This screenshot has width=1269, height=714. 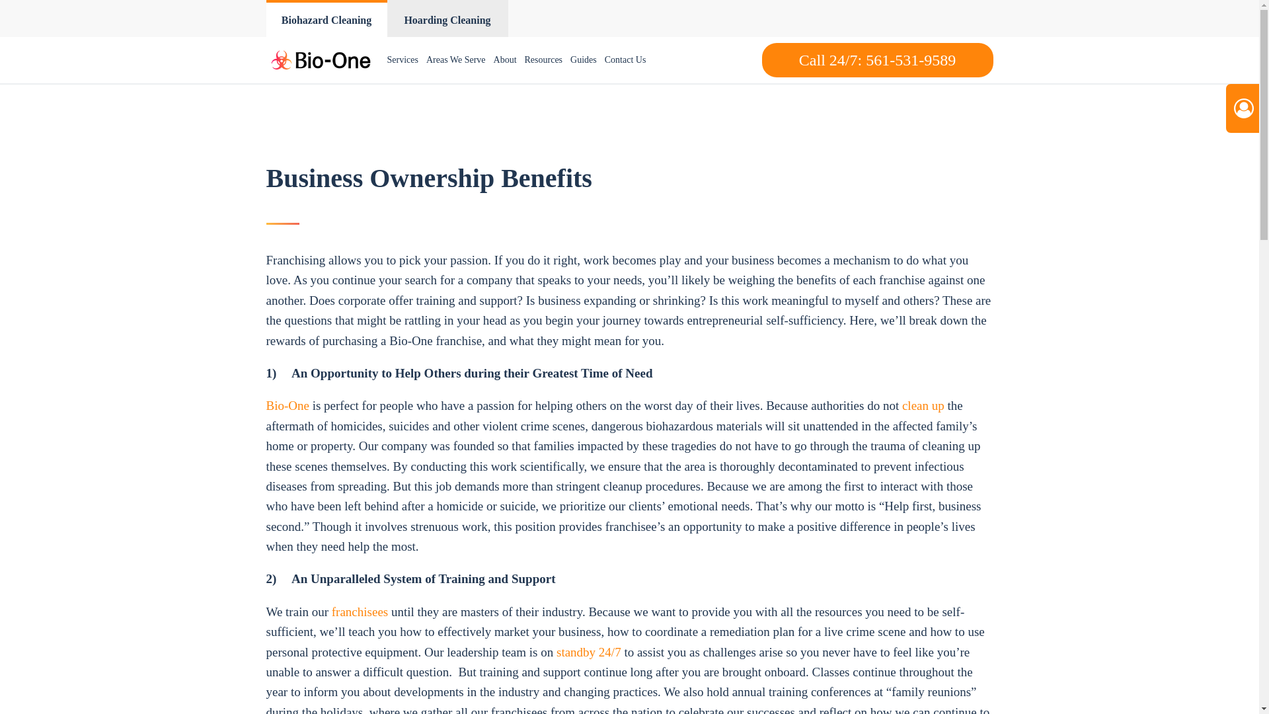 I want to click on Areas We Serve, so click(x=456, y=60).